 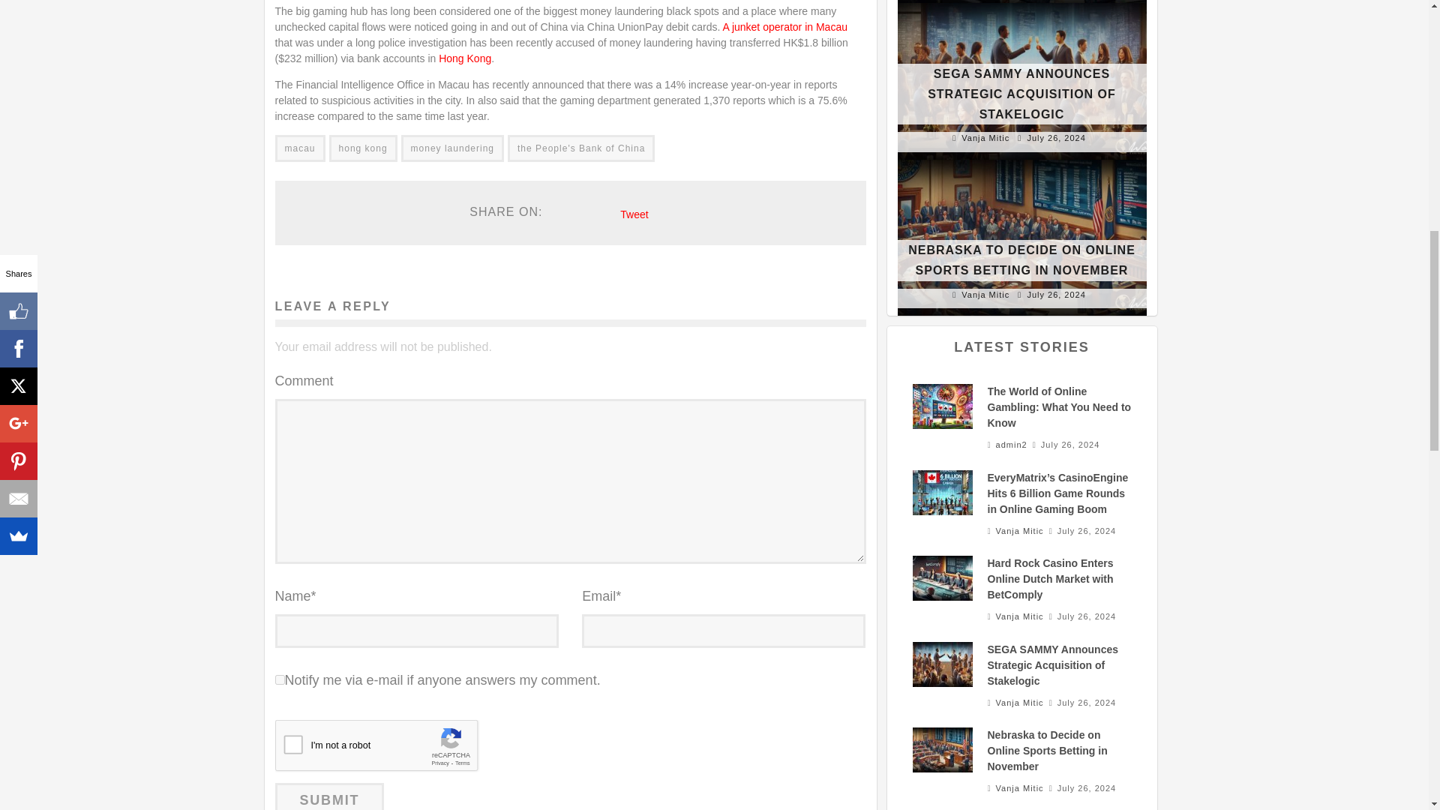 I want to click on on, so click(x=279, y=679).